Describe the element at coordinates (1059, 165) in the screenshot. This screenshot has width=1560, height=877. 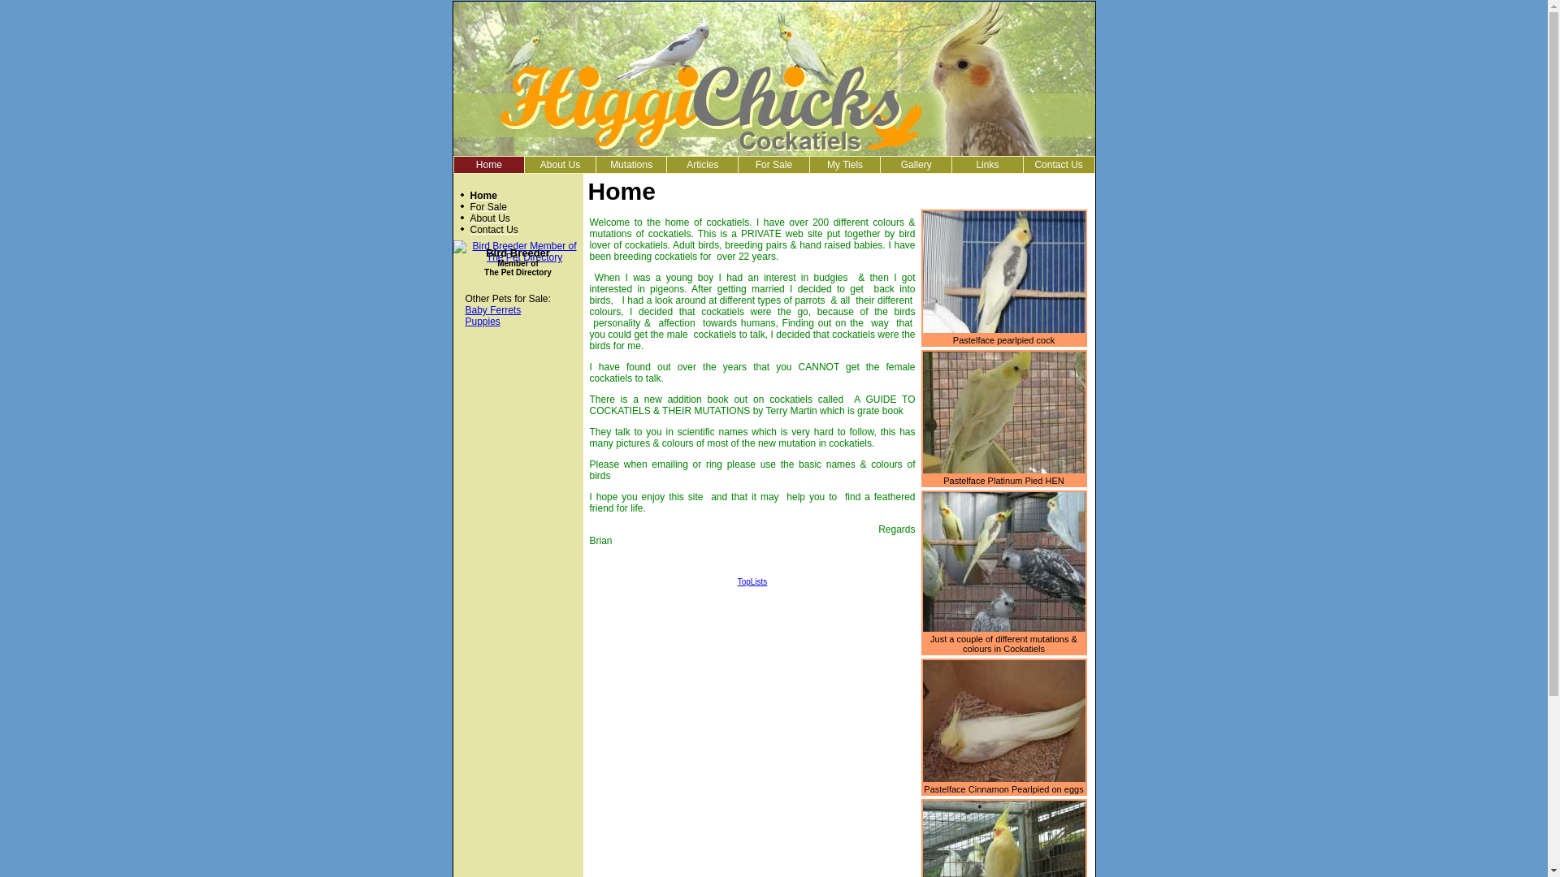
I see `Contact Us` at that location.